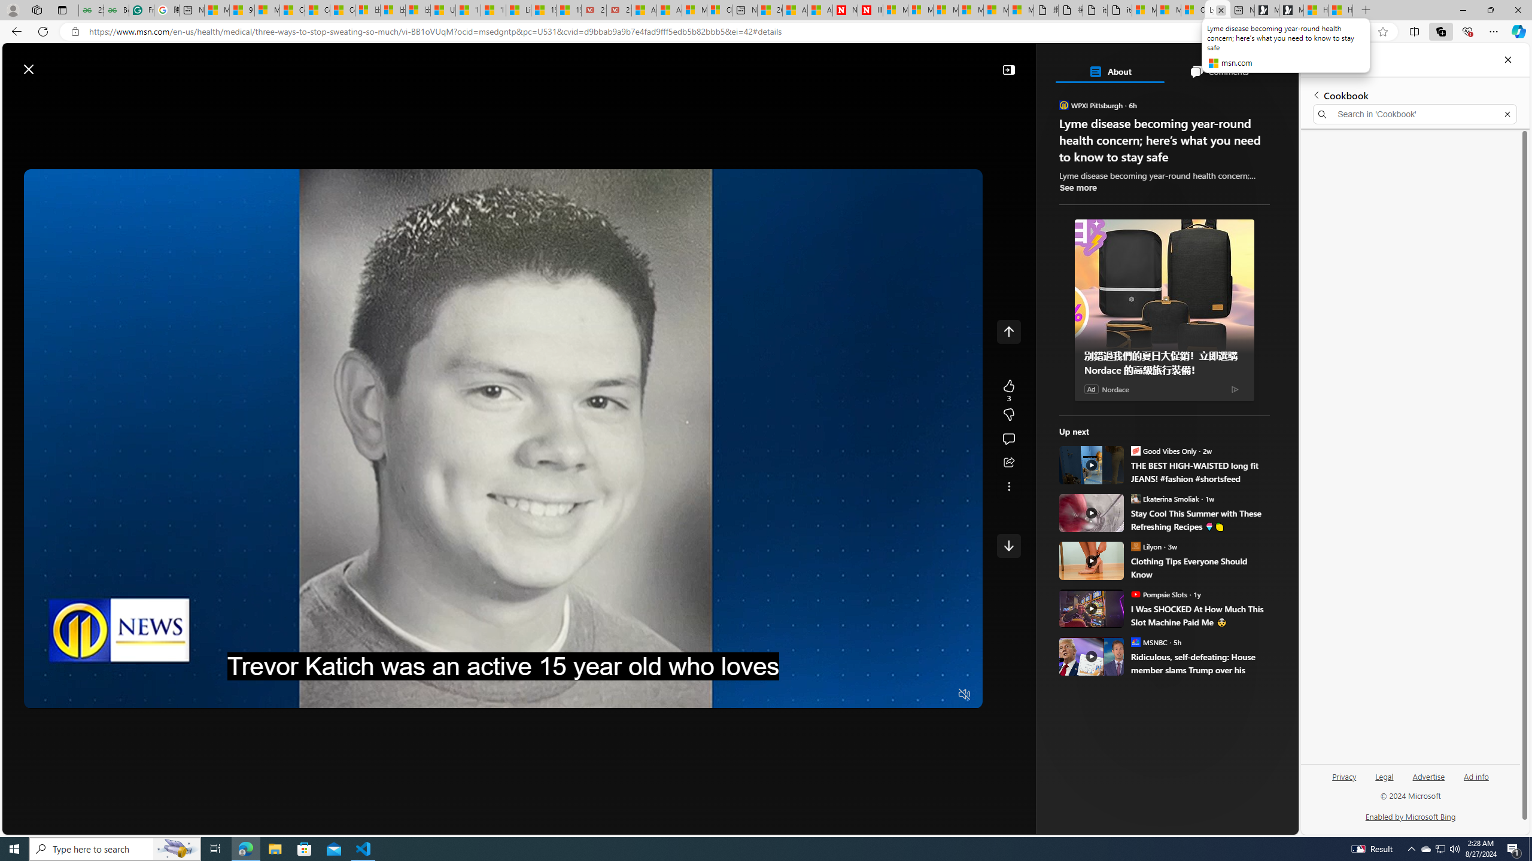 The width and height of the screenshot is (1532, 861). What do you see at coordinates (116, 10) in the screenshot?
I see `Best SSL Certificates Provider in India - GeeksforGeeks` at bounding box center [116, 10].